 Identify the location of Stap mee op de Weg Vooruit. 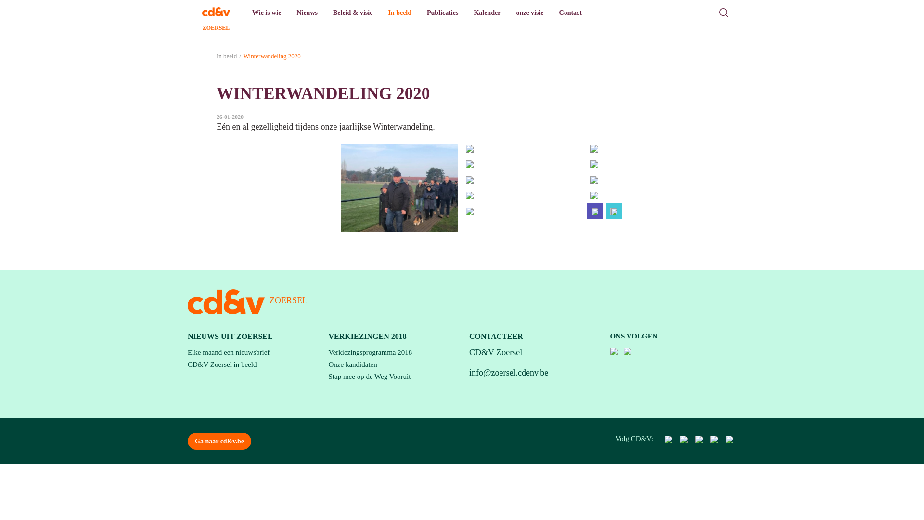
(370, 377).